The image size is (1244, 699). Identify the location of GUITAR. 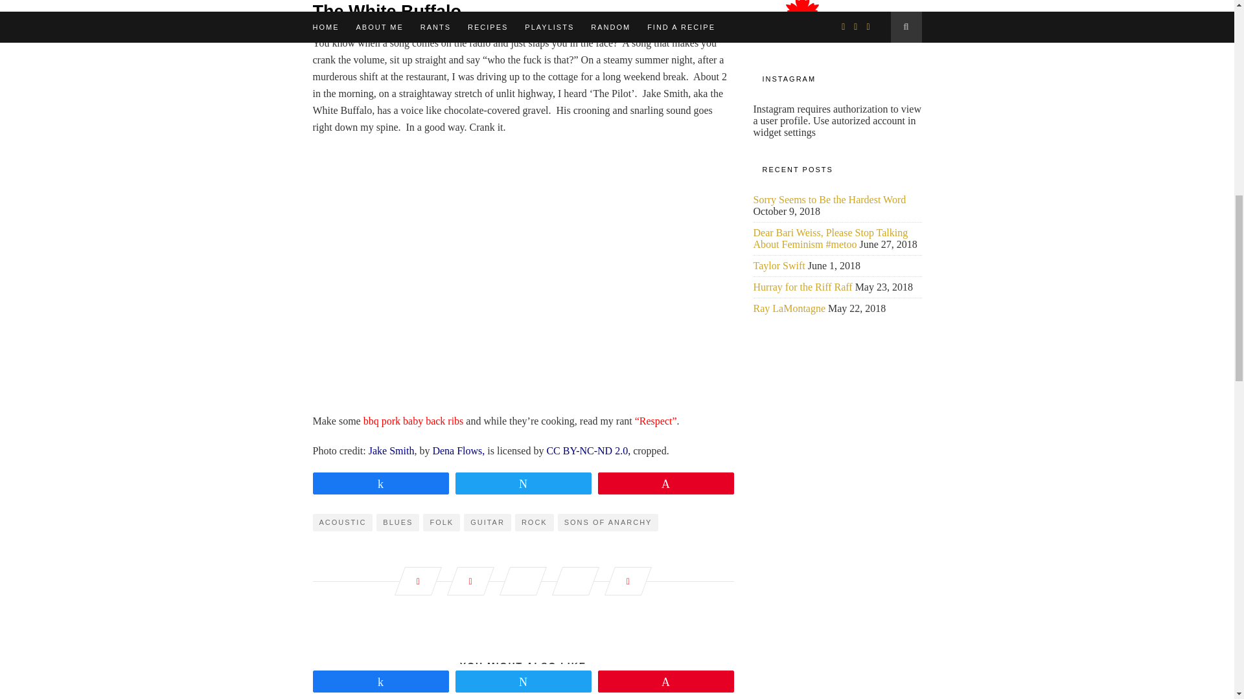
(487, 522).